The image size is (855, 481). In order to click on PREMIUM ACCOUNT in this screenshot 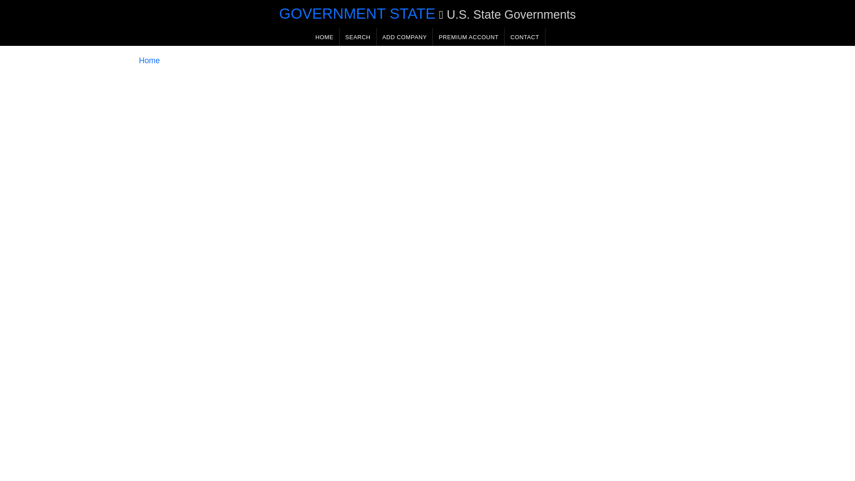, I will do `click(468, 37)`.